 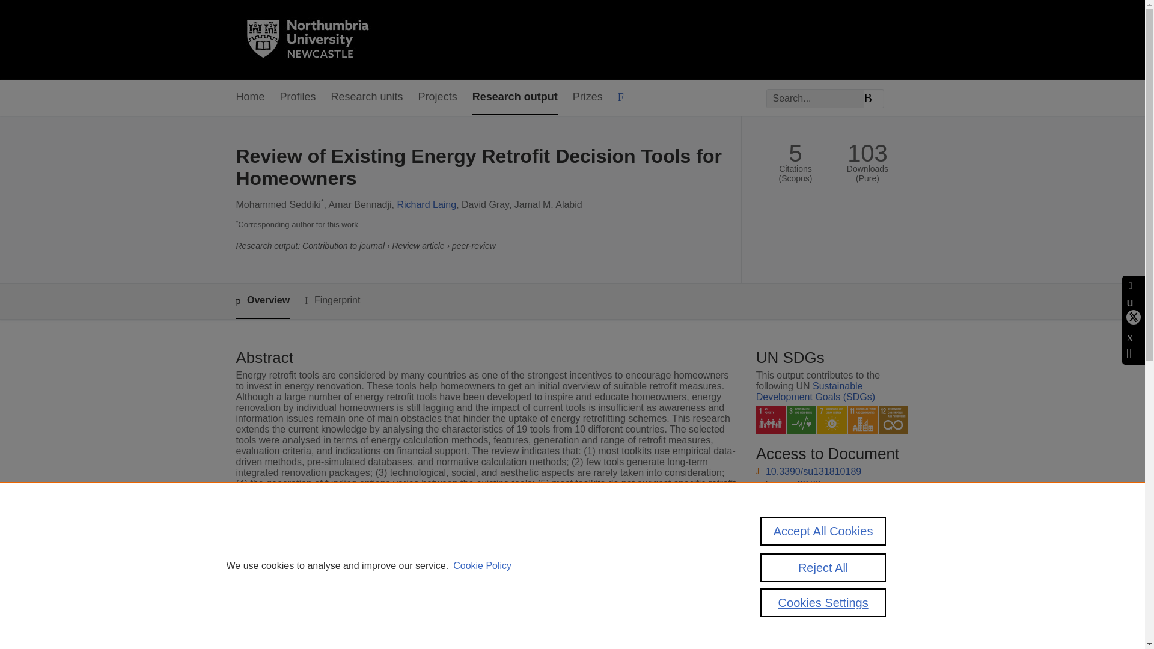 I want to click on Profiles, so click(x=298, y=97).